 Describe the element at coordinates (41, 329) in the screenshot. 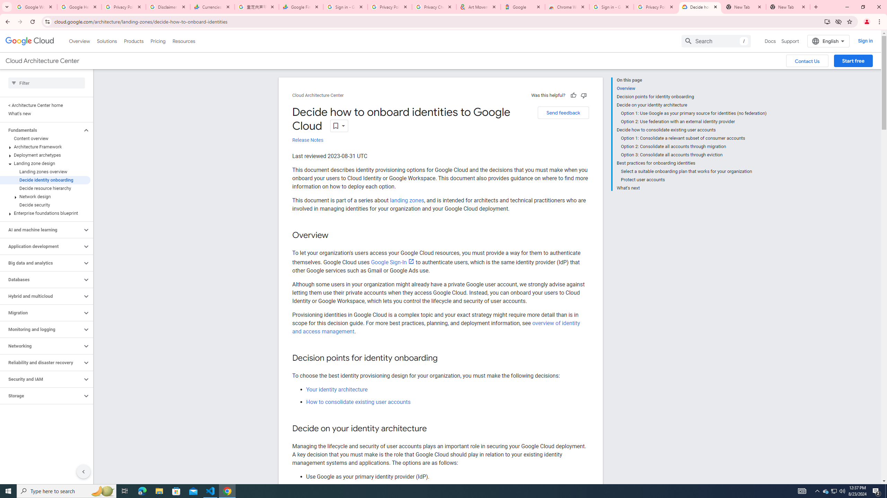

I see `Monitoring and logging` at that location.